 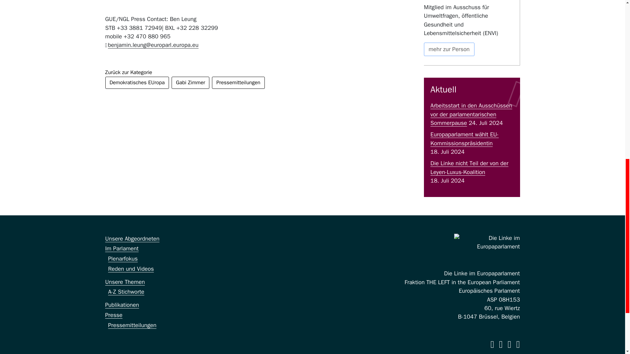 What do you see at coordinates (238, 83) in the screenshot?
I see `Pressemitteilungen` at bounding box center [238, 83].